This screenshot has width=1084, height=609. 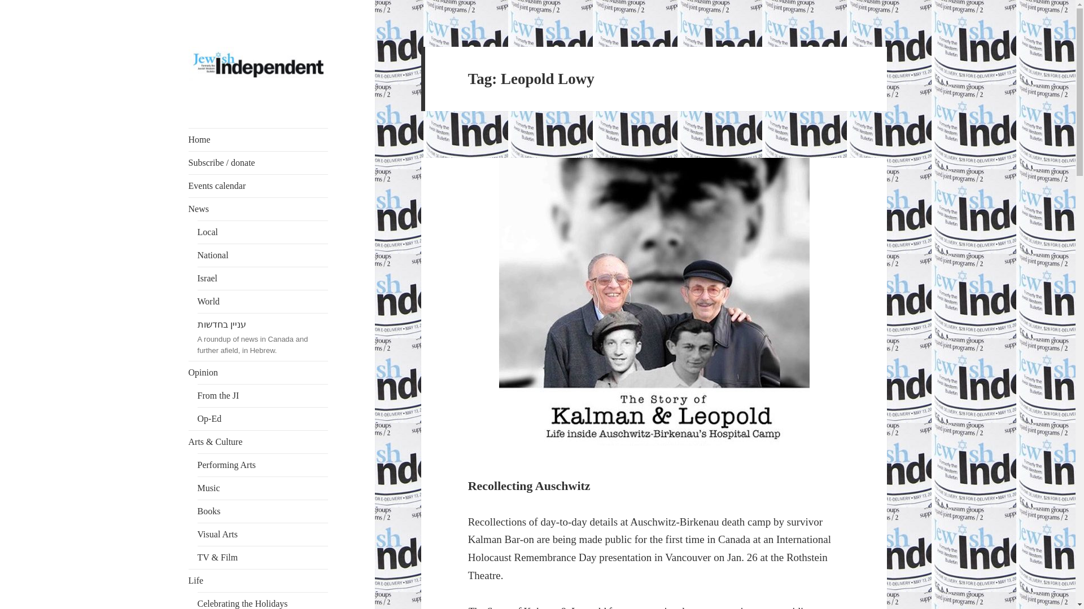 I want to click on Books, so click(x=263, y=511).